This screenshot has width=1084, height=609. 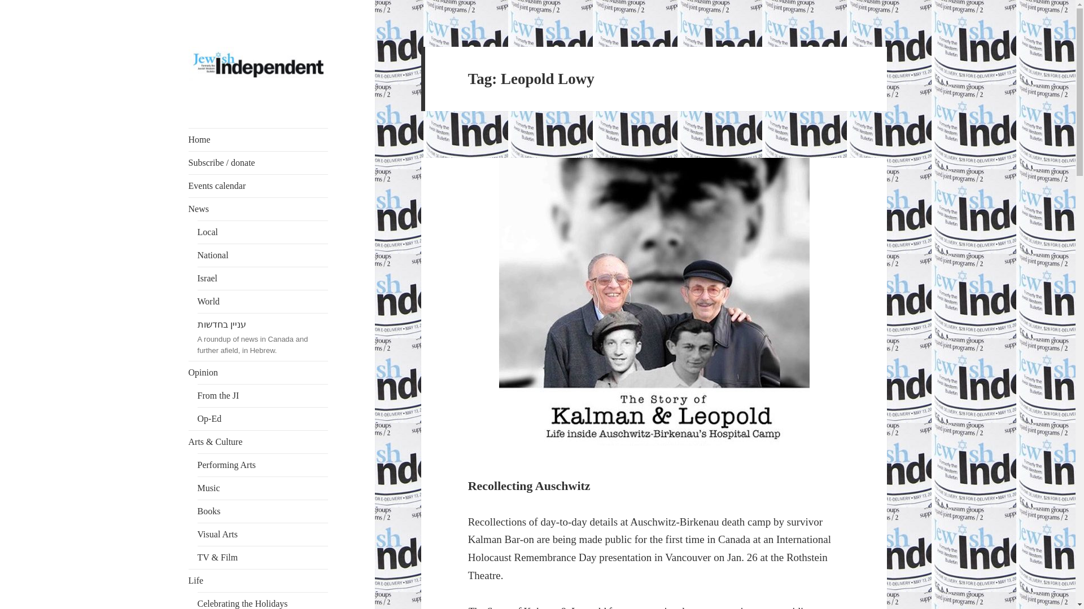 I want to click on Books, so click(x=263, y=511).